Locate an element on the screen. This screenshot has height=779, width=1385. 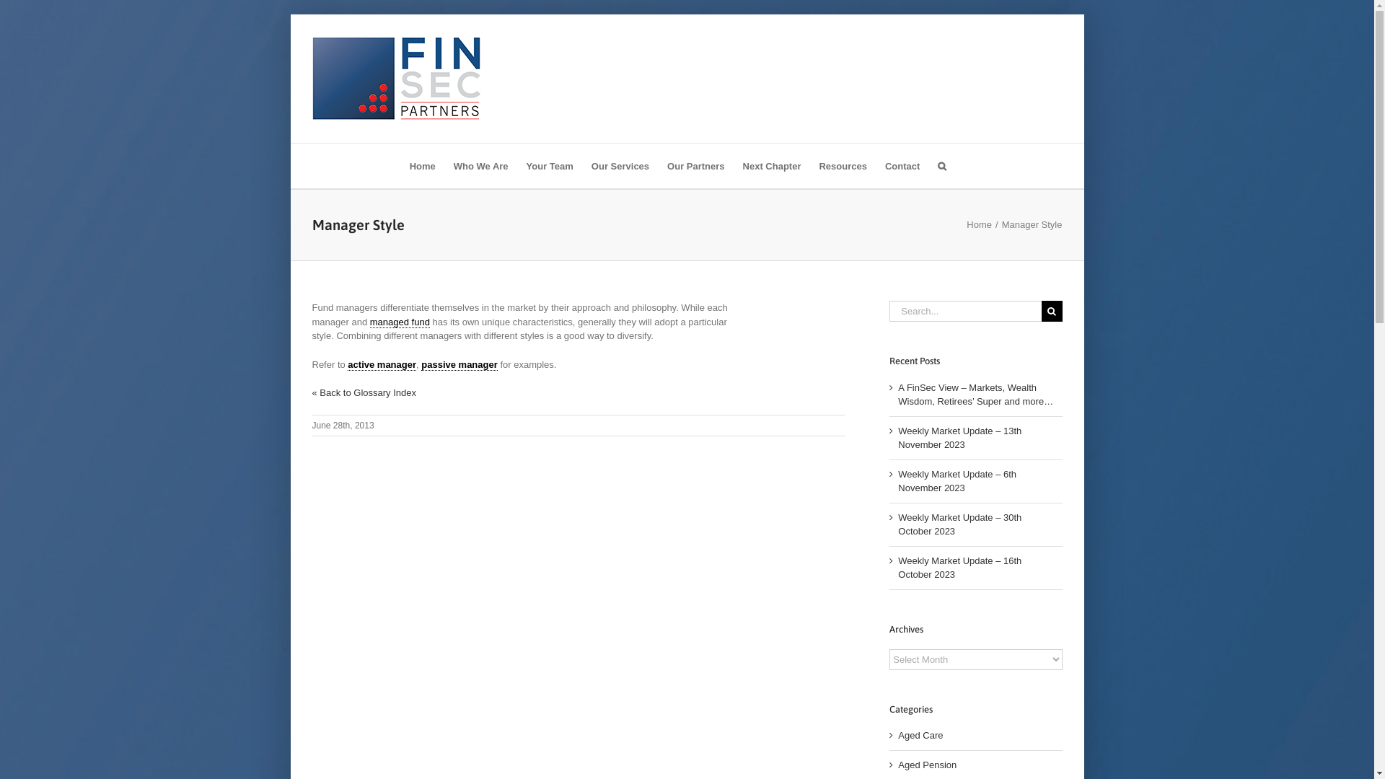
Aged Care is located at coordinates (977, 736).